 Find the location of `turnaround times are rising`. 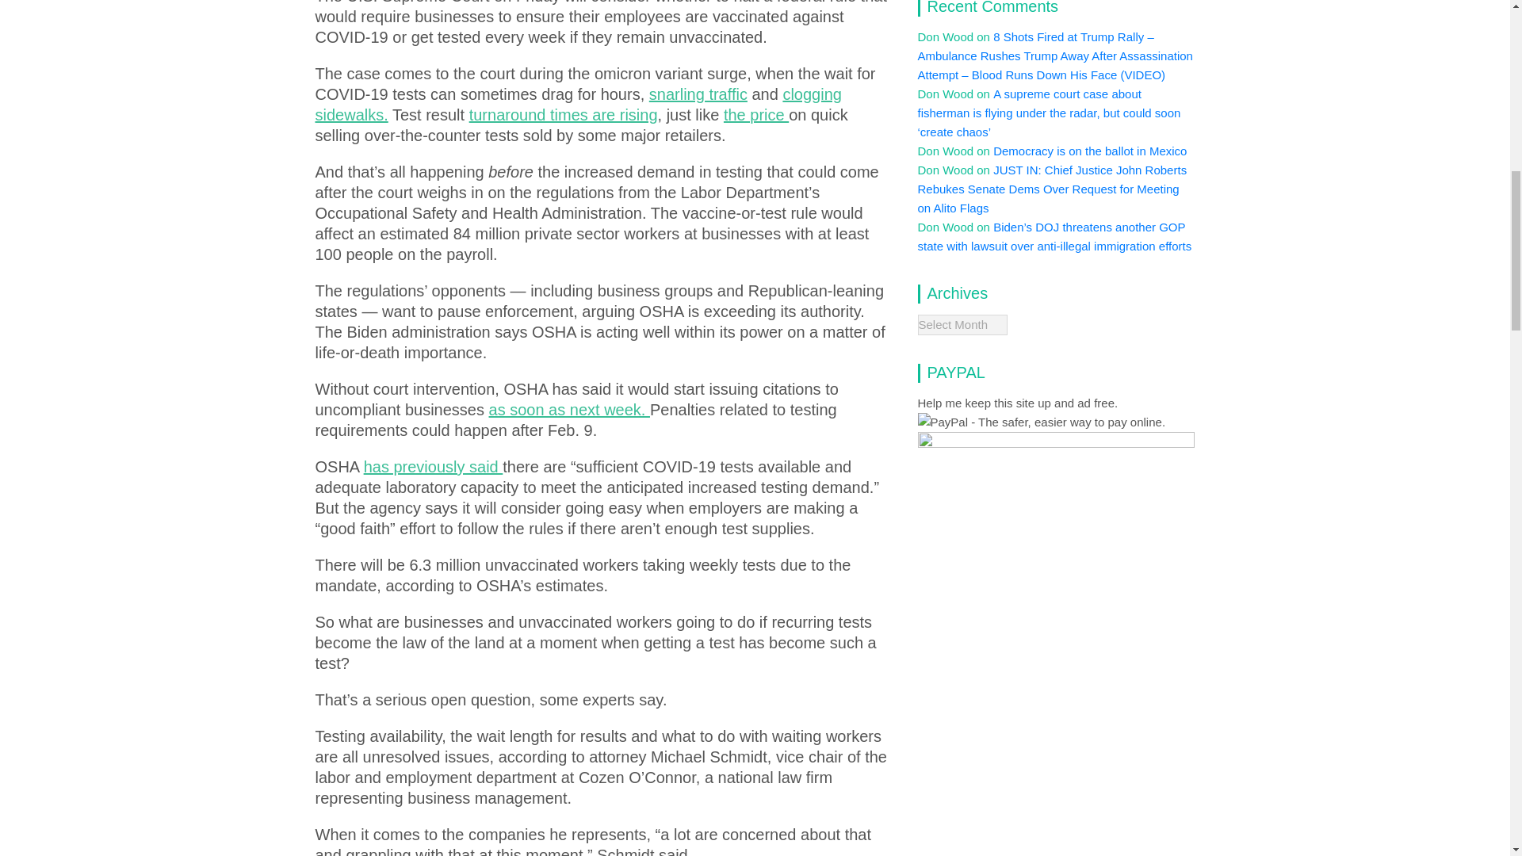

turnaround times are rising is located at coordinates (563, 114).